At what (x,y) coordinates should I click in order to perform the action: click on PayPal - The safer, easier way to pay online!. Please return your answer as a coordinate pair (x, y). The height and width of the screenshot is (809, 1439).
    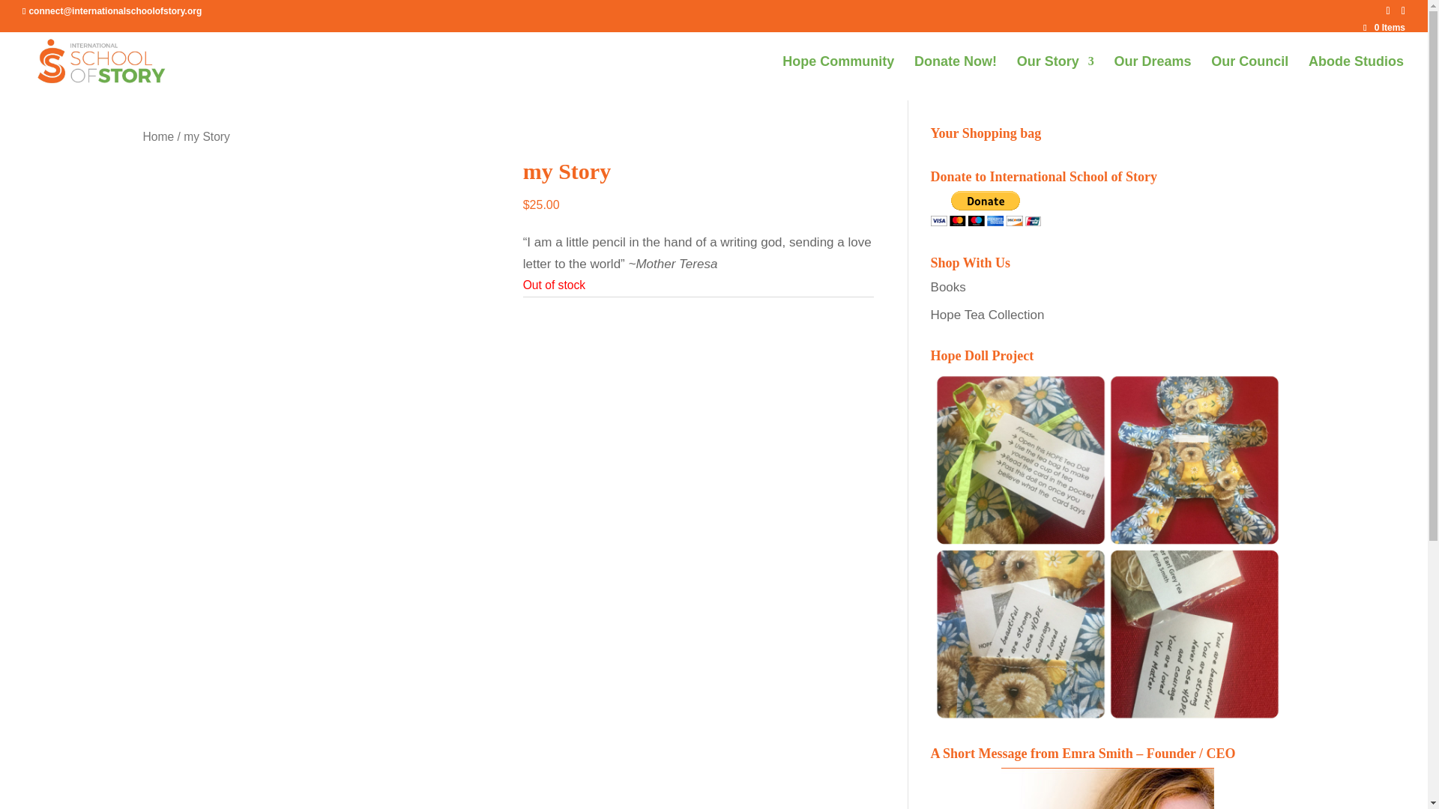
    Looking at the image, I should click on (986, 208).